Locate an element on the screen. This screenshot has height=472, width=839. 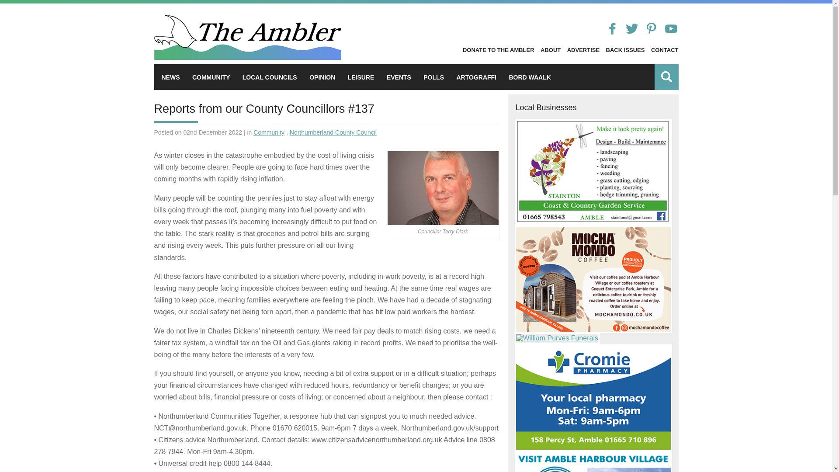
DONATE TO THE AMBLER is located at coordinates (499, 50).